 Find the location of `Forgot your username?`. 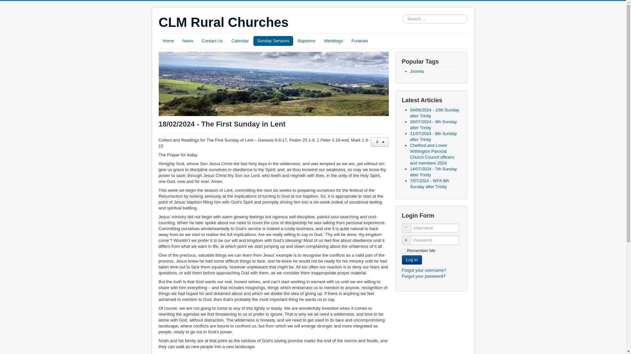

Forgot your username? is located at coordinates (424, 270).